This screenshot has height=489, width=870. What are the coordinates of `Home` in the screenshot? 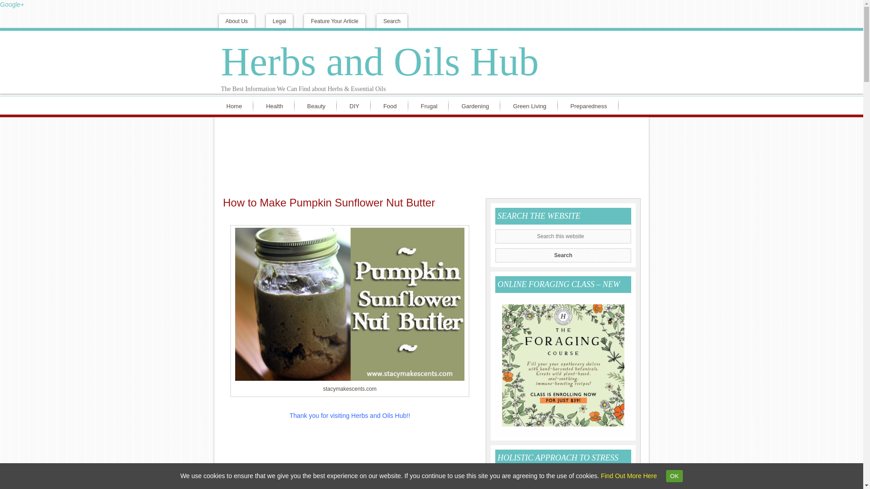 It's located at (236, 105).